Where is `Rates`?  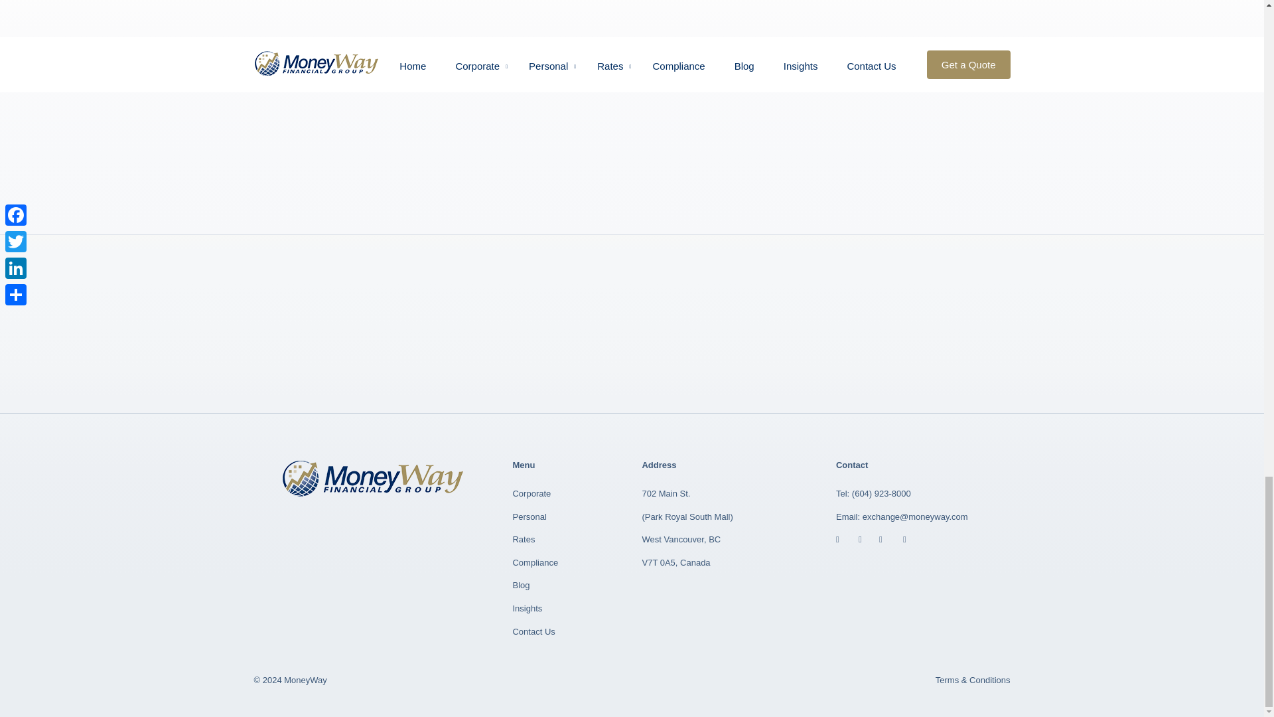
Rates is located at coordinates (523, 539).